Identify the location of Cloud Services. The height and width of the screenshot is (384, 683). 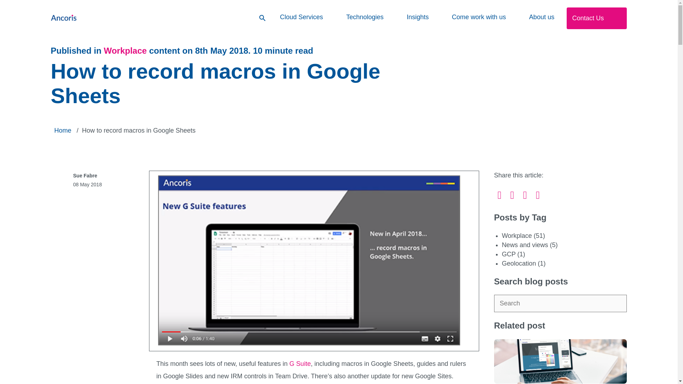
(302, 17).